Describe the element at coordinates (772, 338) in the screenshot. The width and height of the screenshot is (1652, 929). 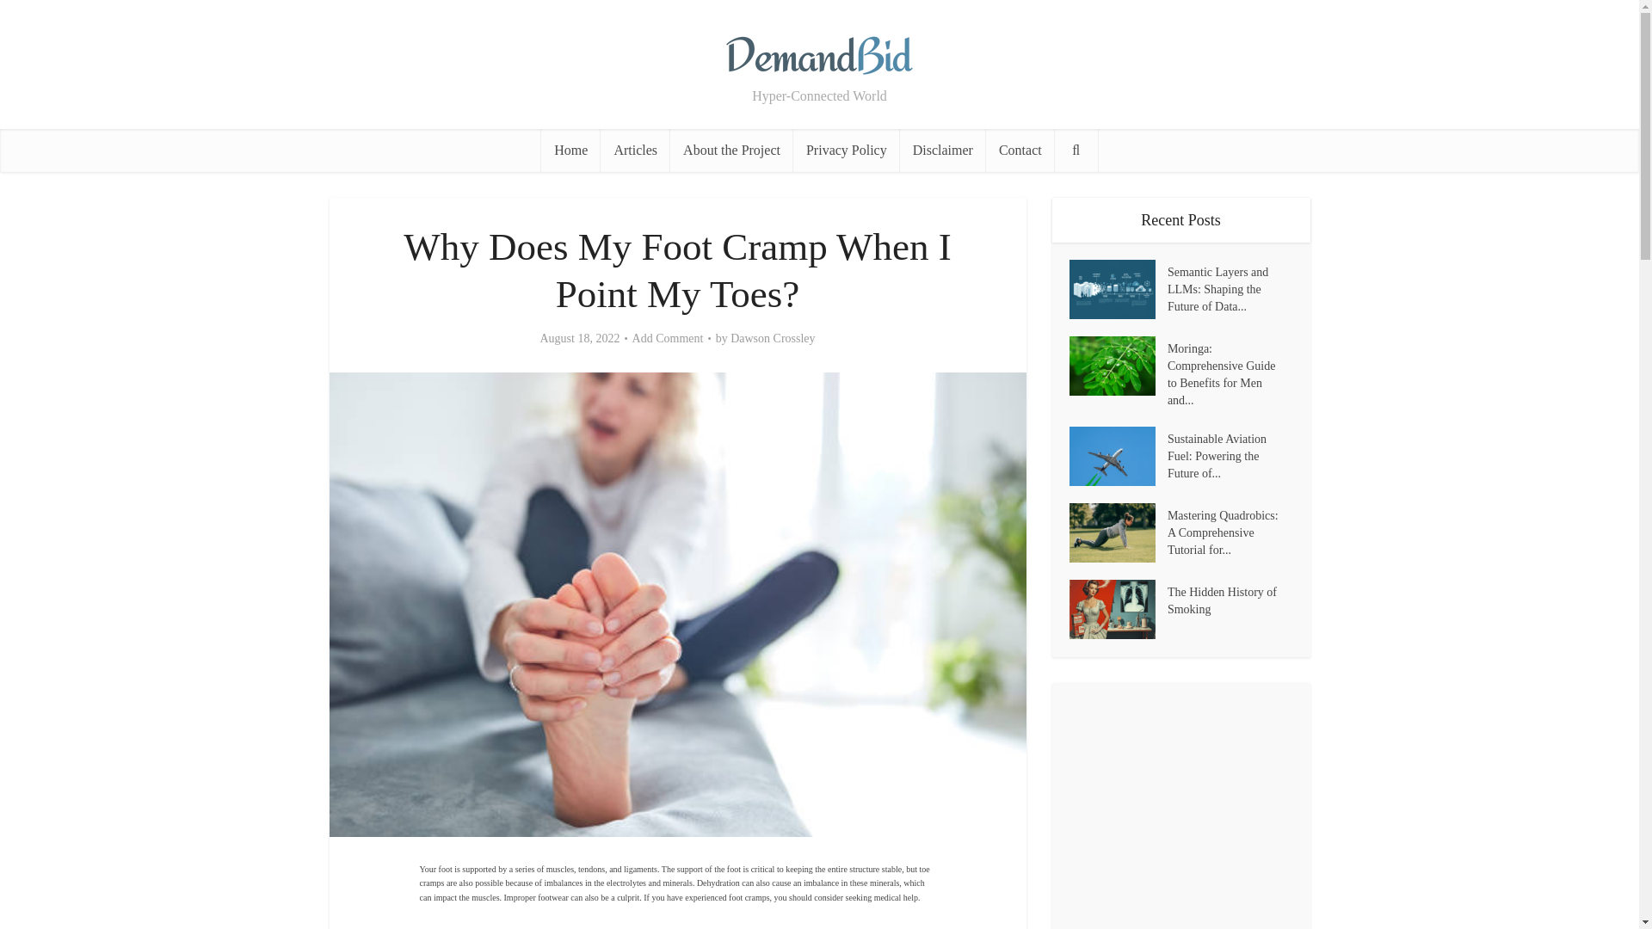
I see `Dawson Crossley` at that location.